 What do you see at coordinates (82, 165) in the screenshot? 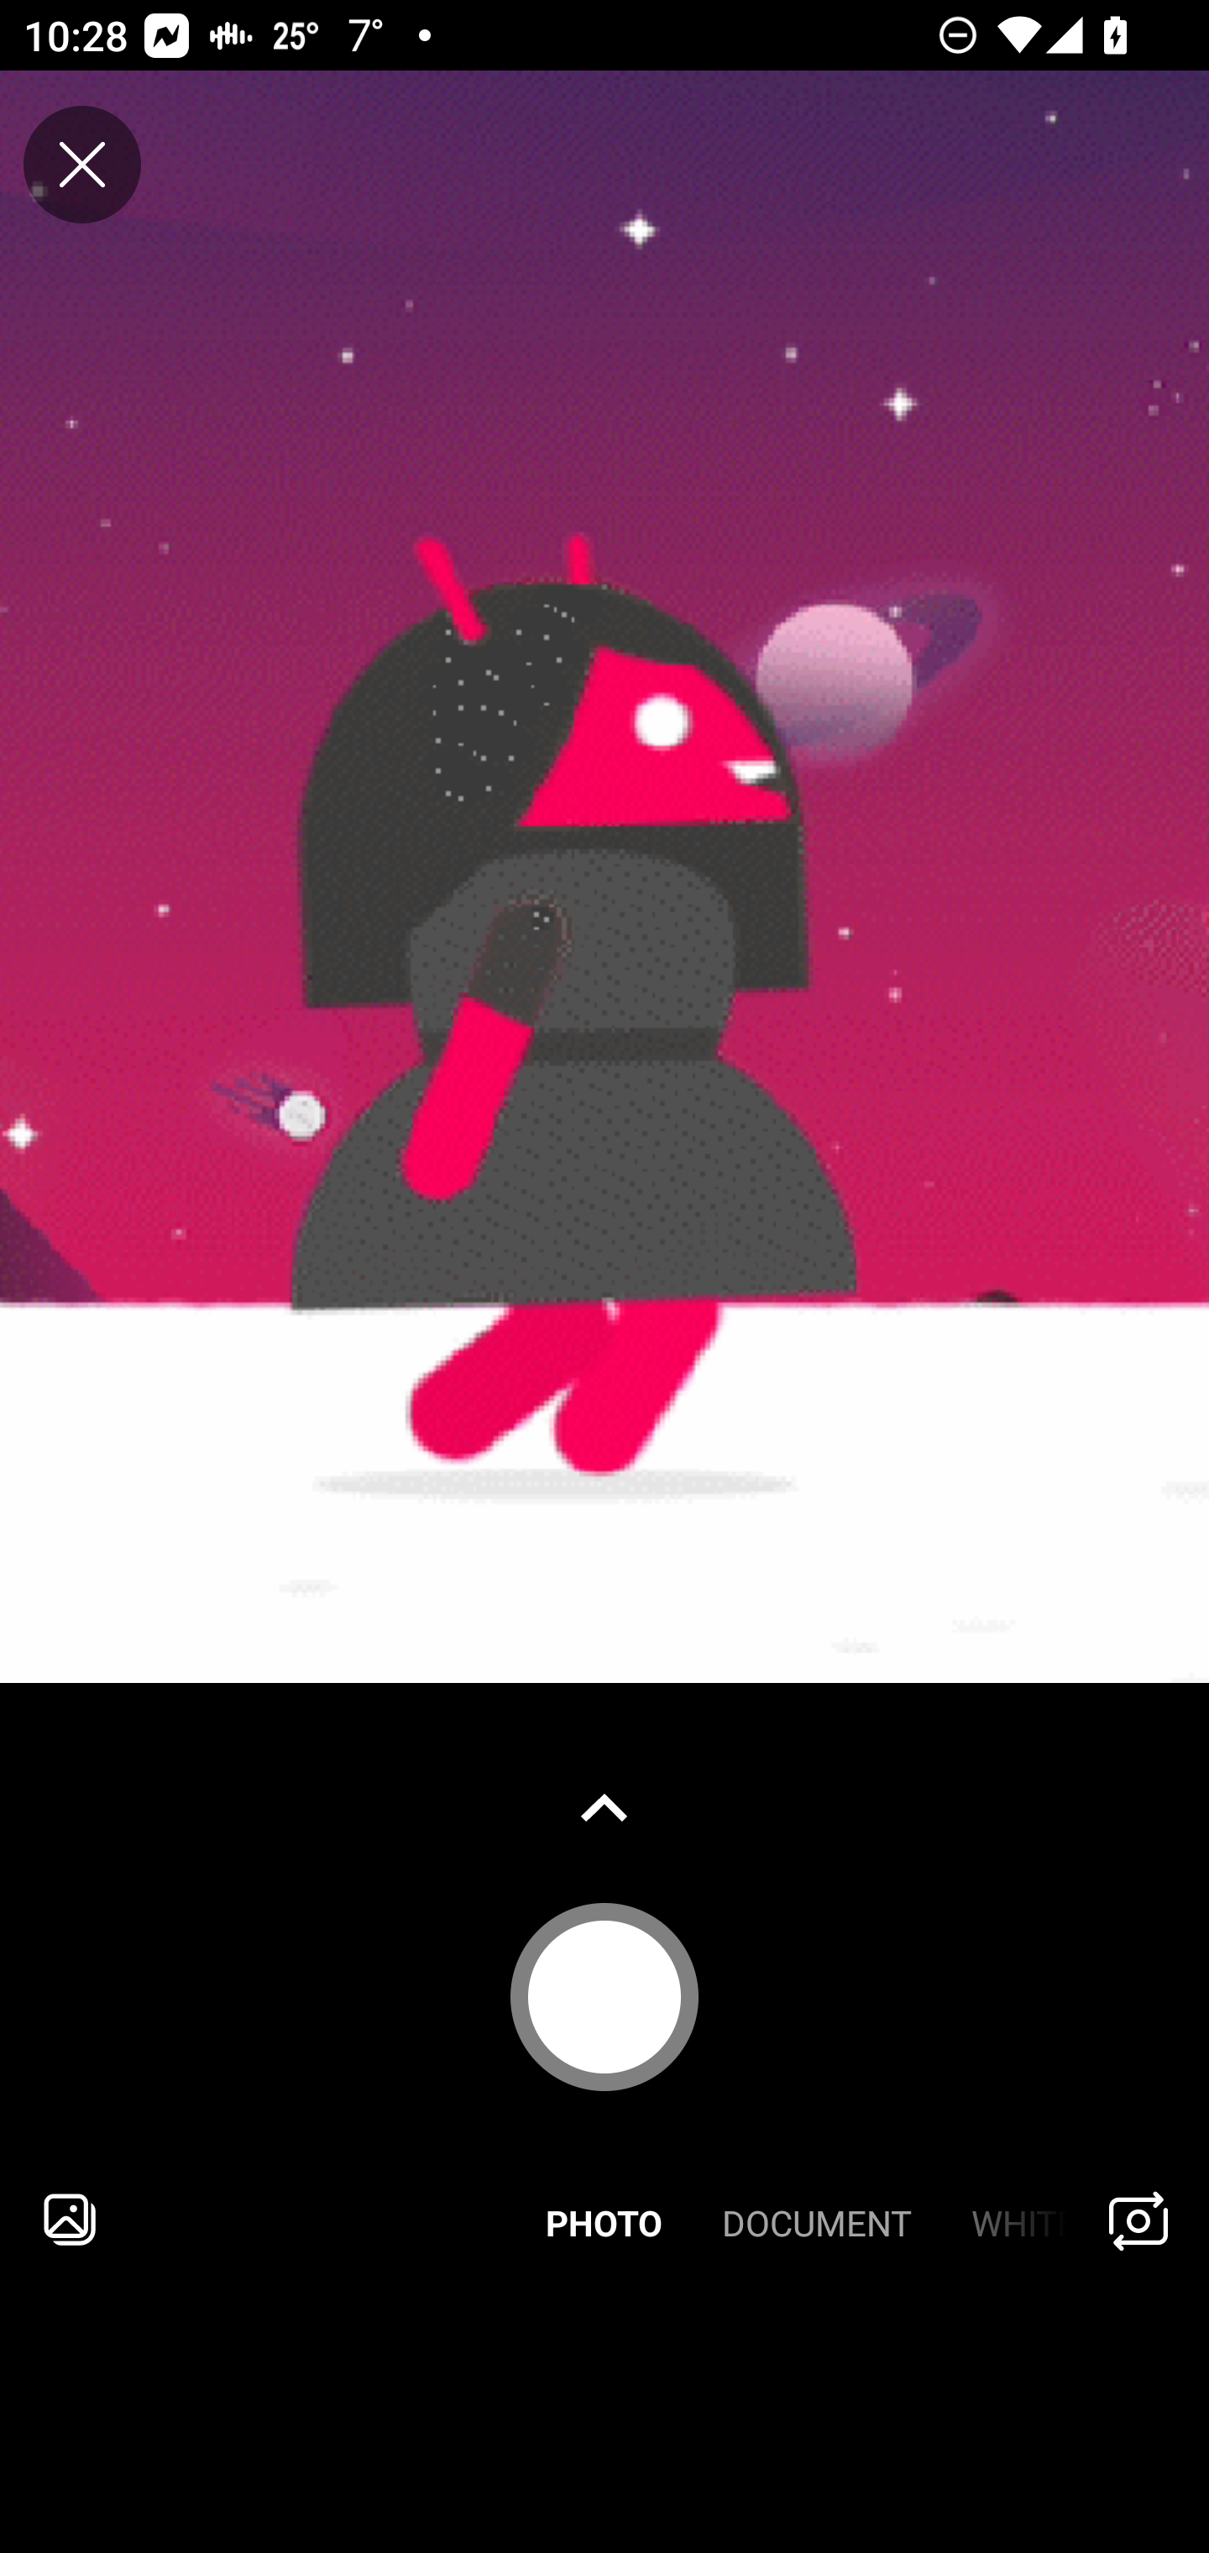
I see `Close` at bounding box center [82, 165].